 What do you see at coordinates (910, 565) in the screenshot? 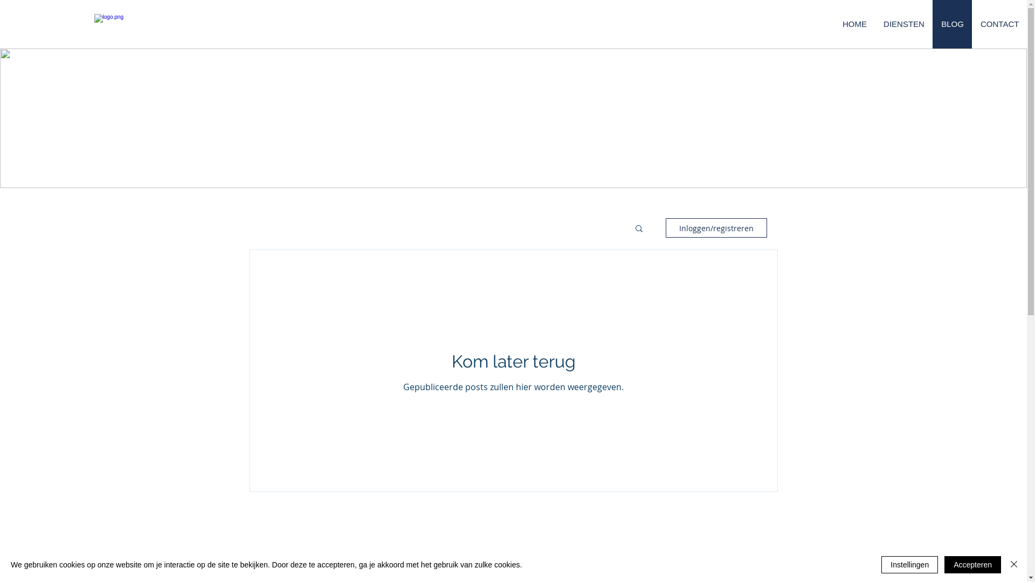
I see `Instellingen` at bounding box center [910, 565].